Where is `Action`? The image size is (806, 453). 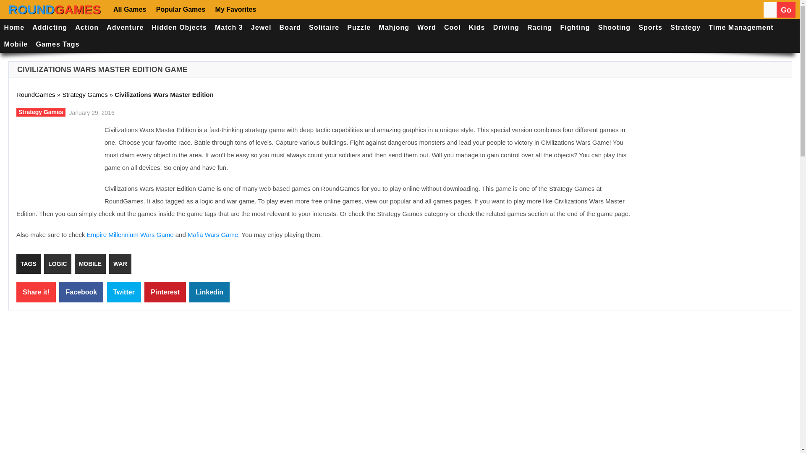 Action is located at coordinates (87, 28).